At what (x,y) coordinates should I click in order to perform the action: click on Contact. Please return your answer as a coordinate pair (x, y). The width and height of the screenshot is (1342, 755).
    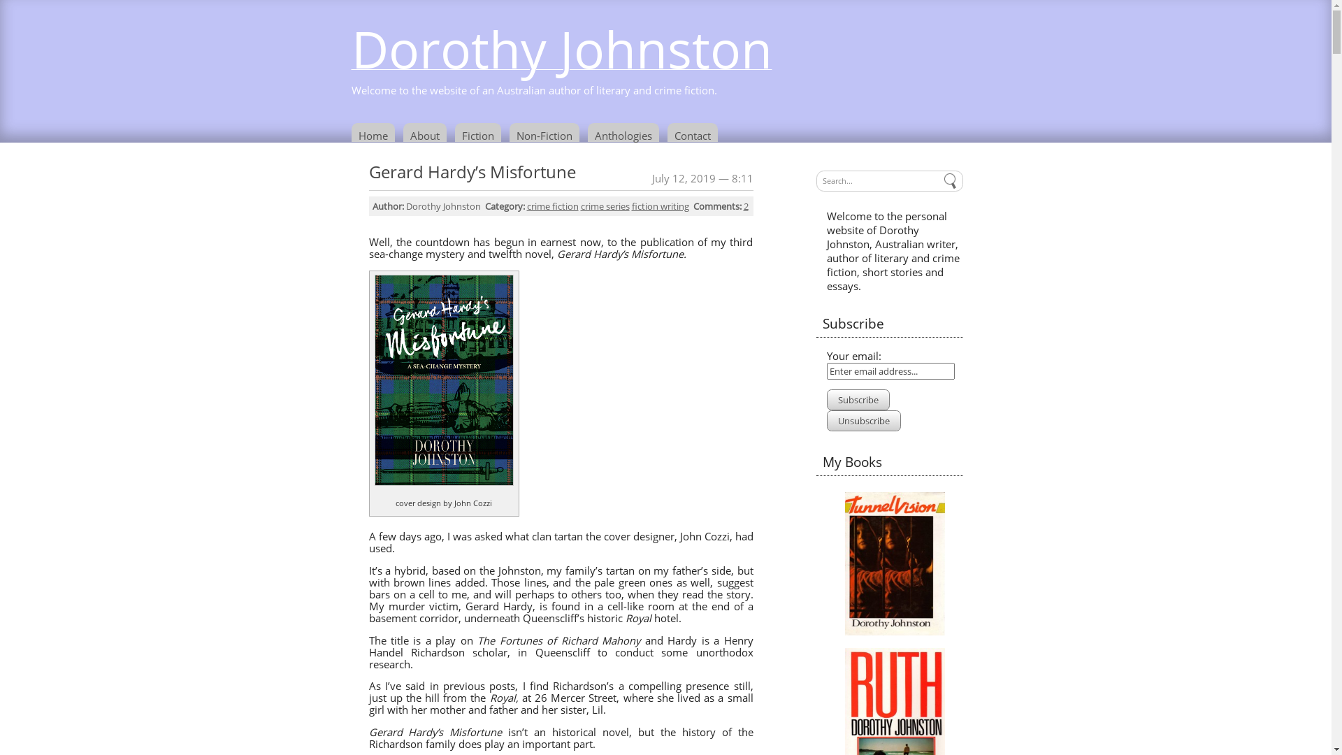
    Looking at the image, I should click on (695, 133).